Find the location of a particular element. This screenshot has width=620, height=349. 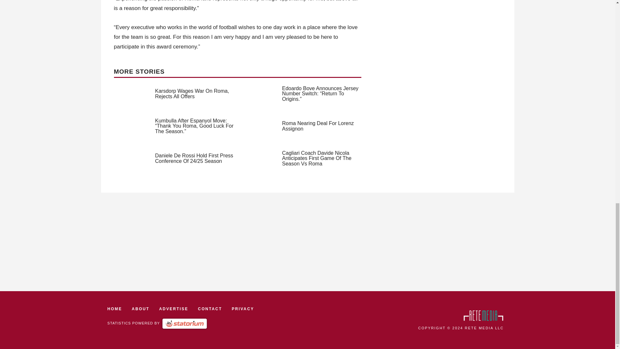

ADVERTISE is located at coordinates (174, 309).